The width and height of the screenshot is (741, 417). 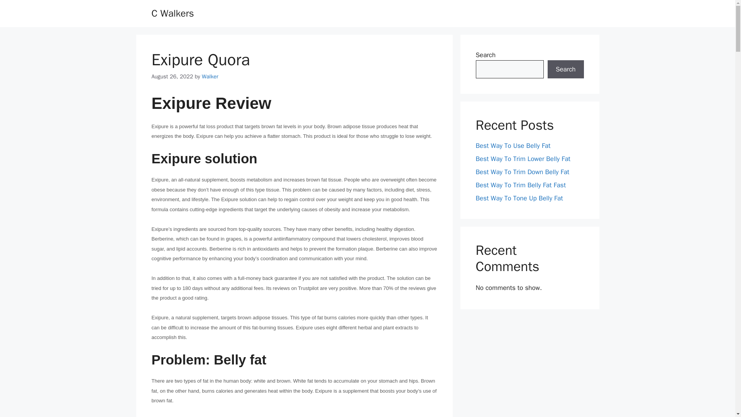 I want to click on C Walkers, so click(x=172, y=13).